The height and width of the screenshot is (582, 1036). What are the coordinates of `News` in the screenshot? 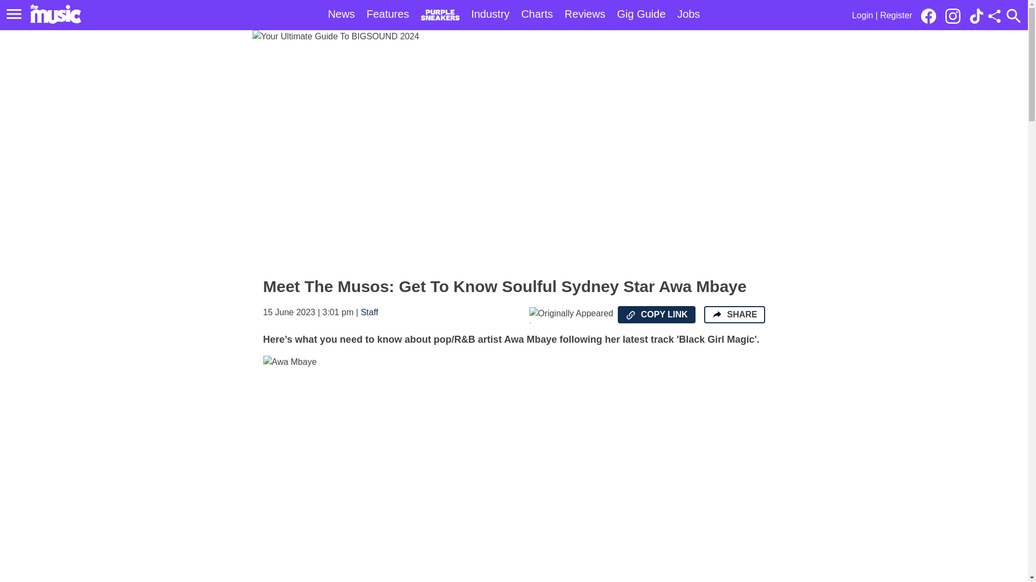 It's located at (342, 14).